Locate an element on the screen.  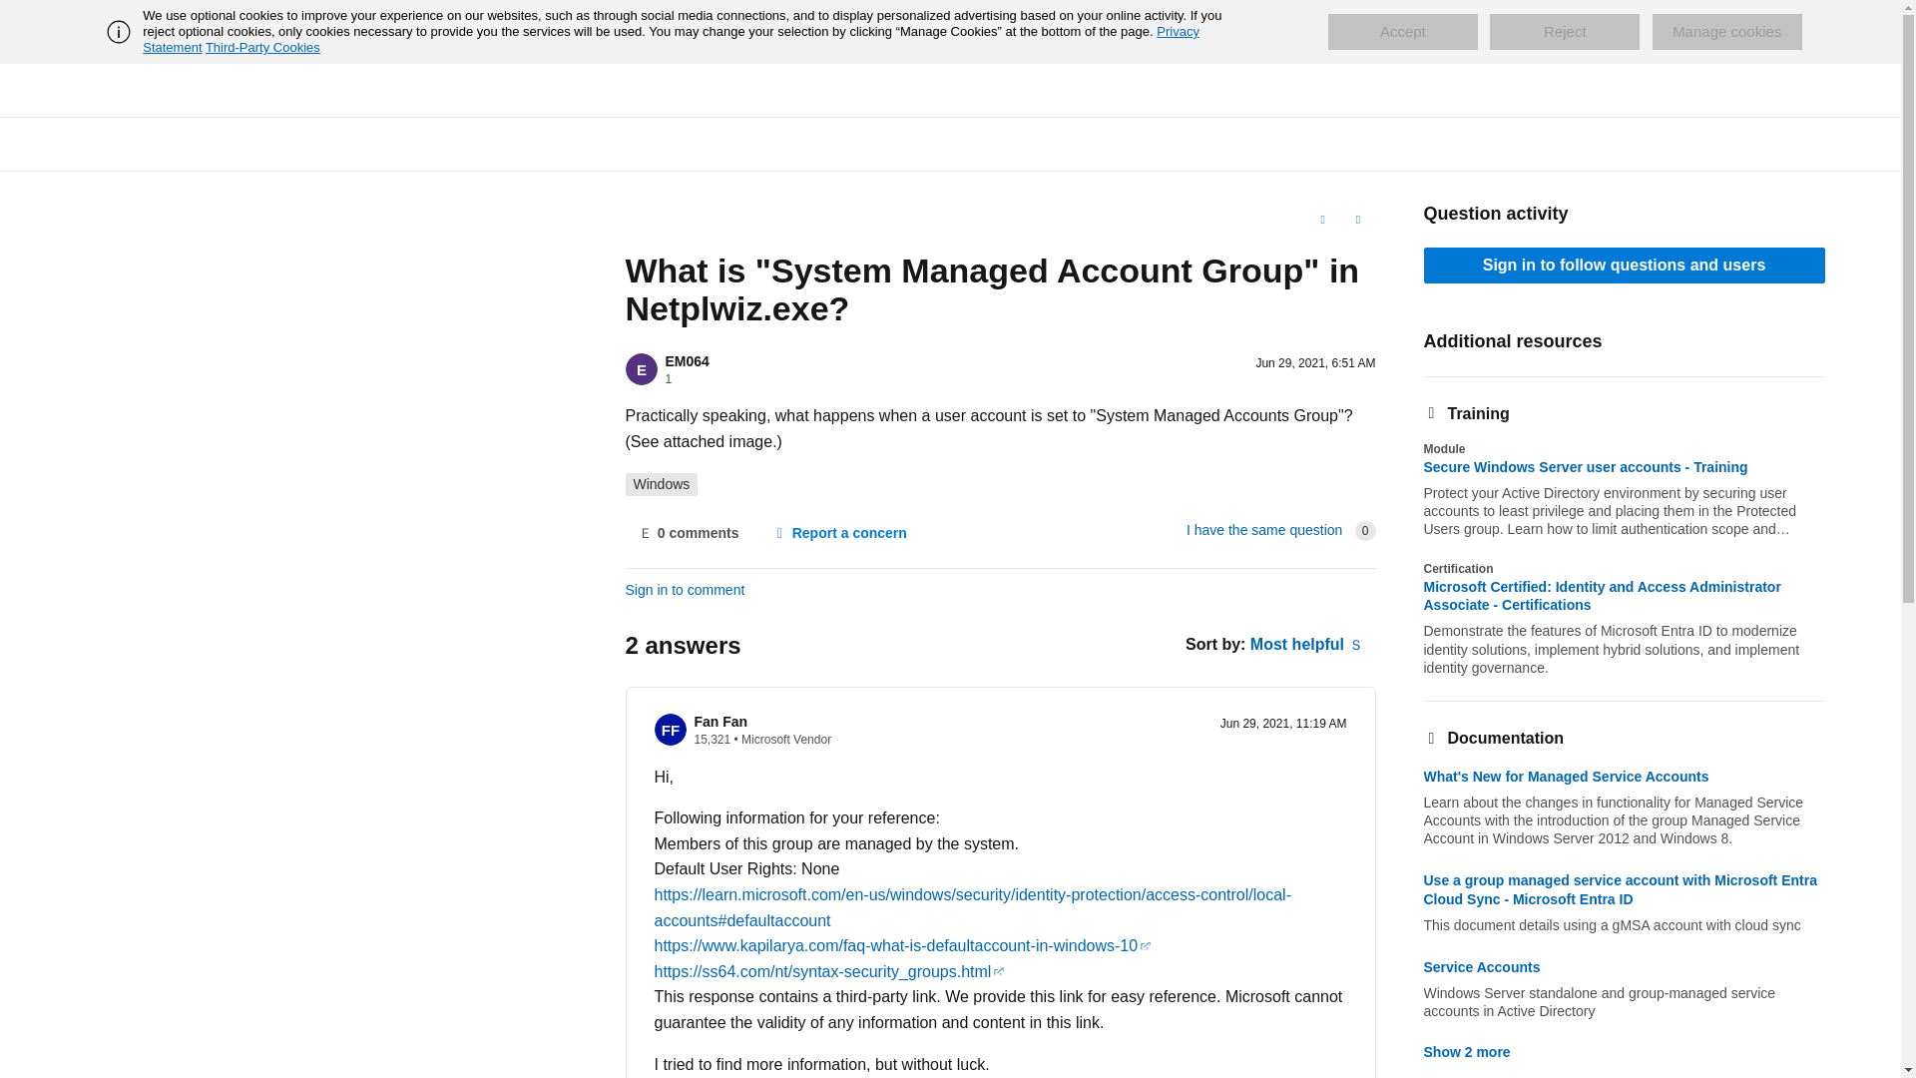
Report a concern is located at coordinates (838, 533).